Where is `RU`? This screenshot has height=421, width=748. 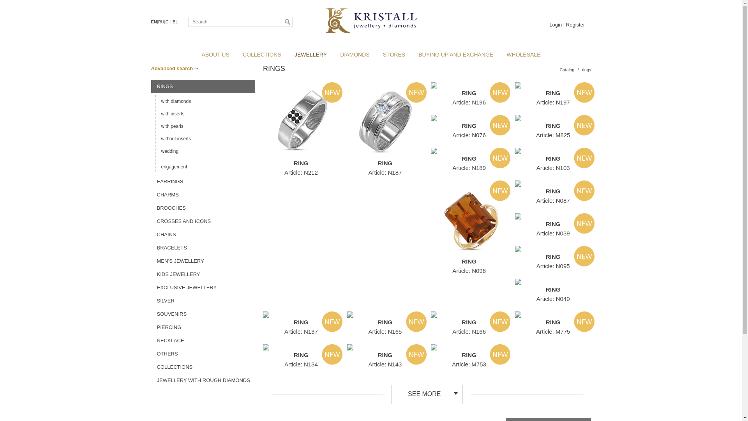 RU is located at coordinates (161, 22).